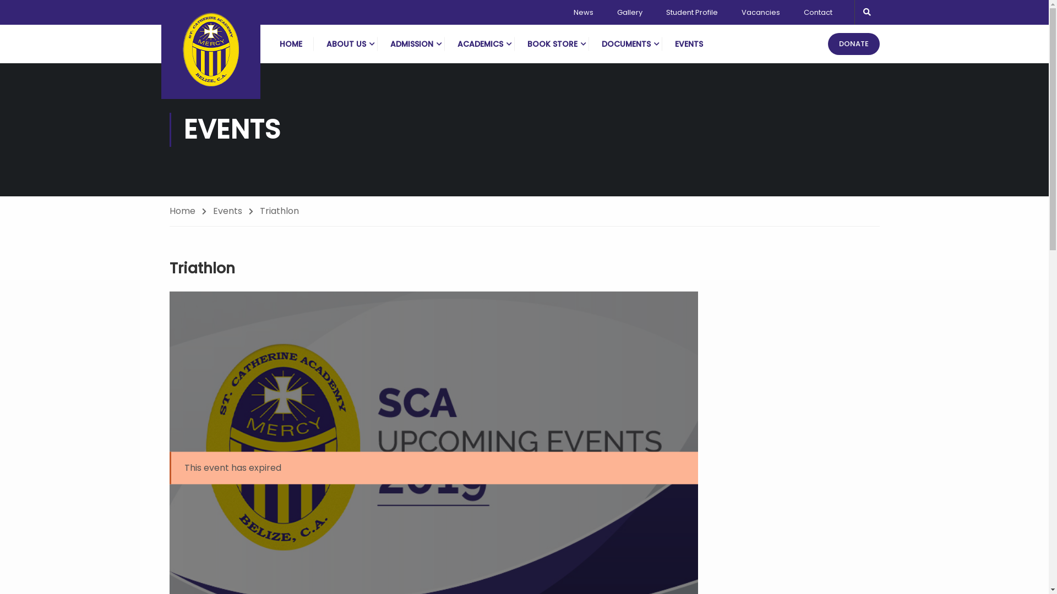  I want to click on Student Profile, so click(692, 12).